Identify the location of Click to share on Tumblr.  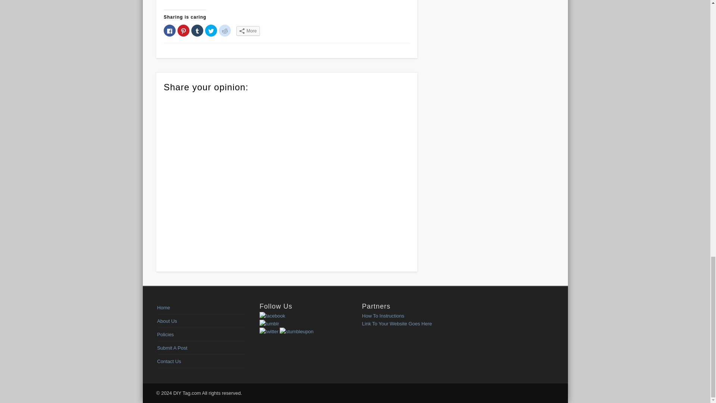
(197, 31).